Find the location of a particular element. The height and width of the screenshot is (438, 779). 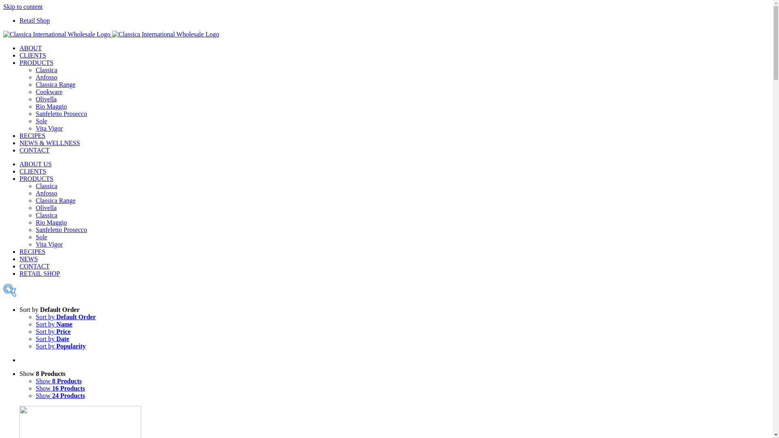

Sort by Default Order is located at coordinates (49, 310).